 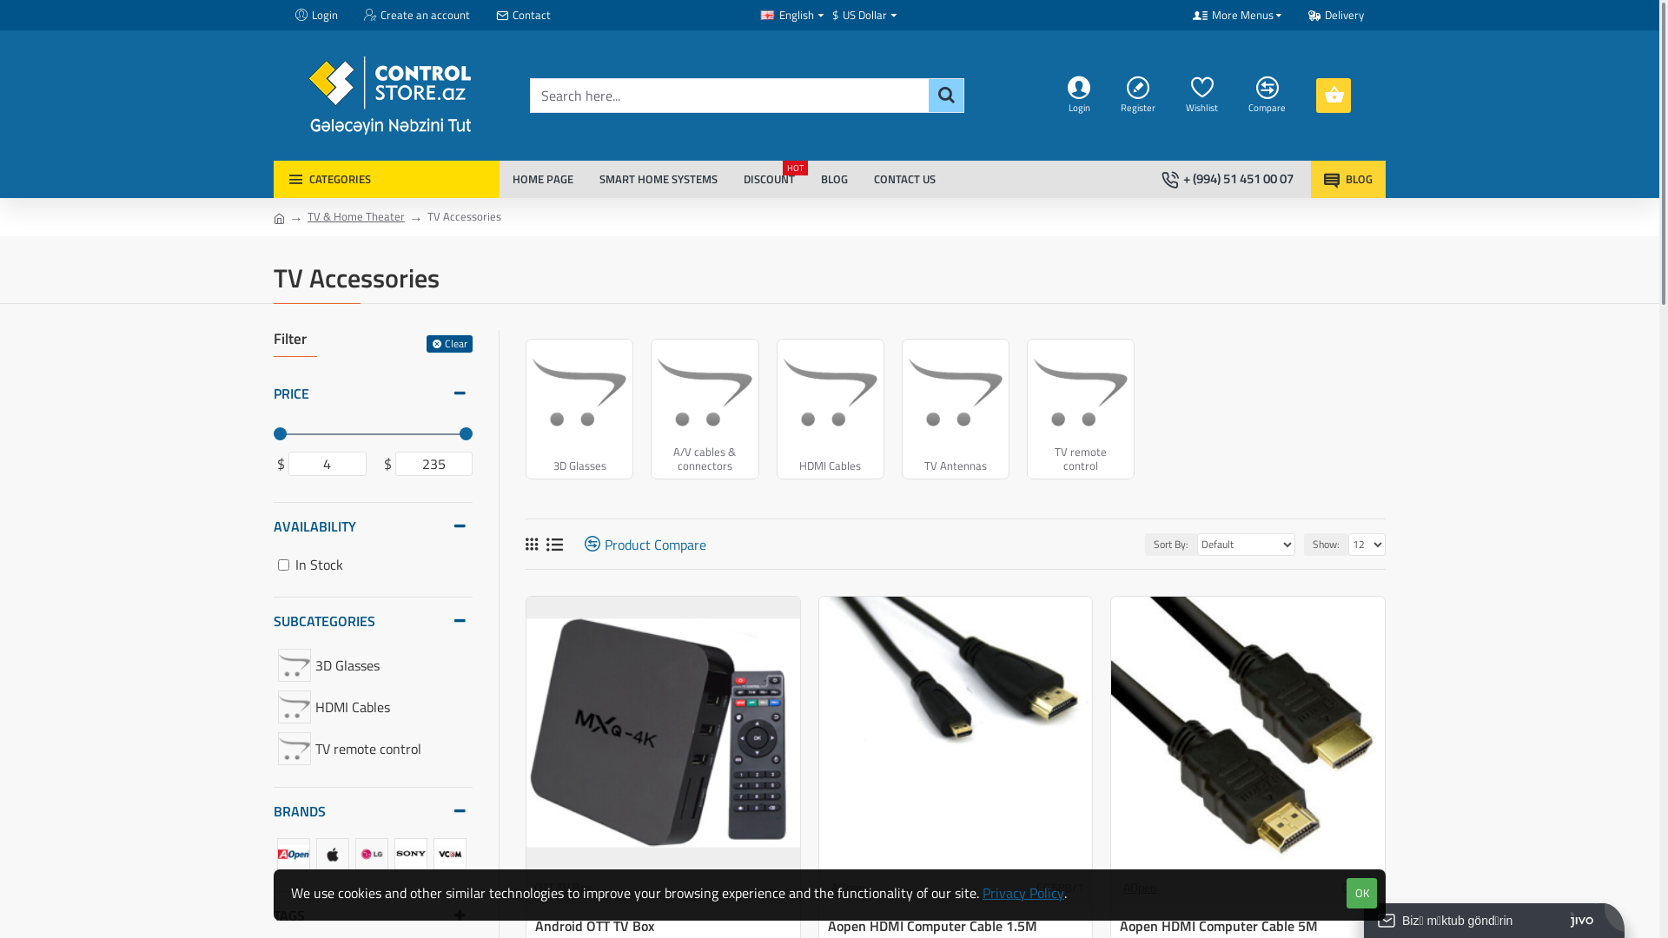 I want to click on More Menus, so click(x=1237, y=16).